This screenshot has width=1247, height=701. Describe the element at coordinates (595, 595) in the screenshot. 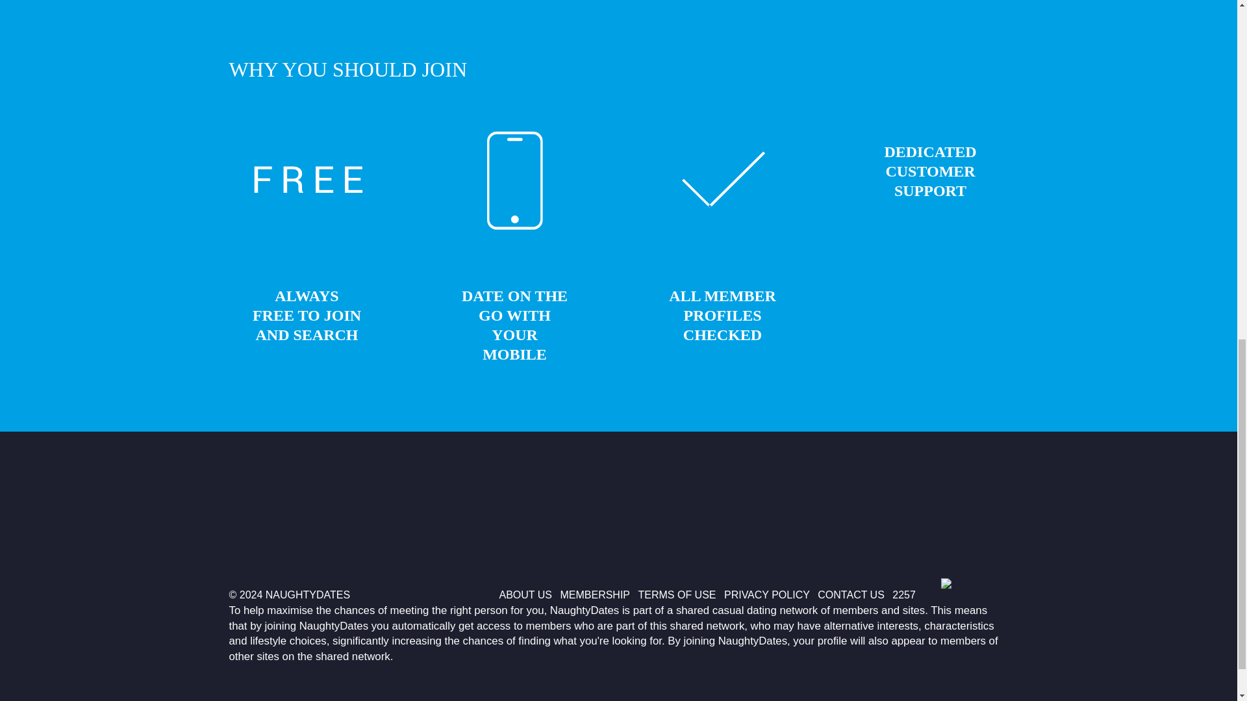

I see `MEMBERSHIP` at that location.